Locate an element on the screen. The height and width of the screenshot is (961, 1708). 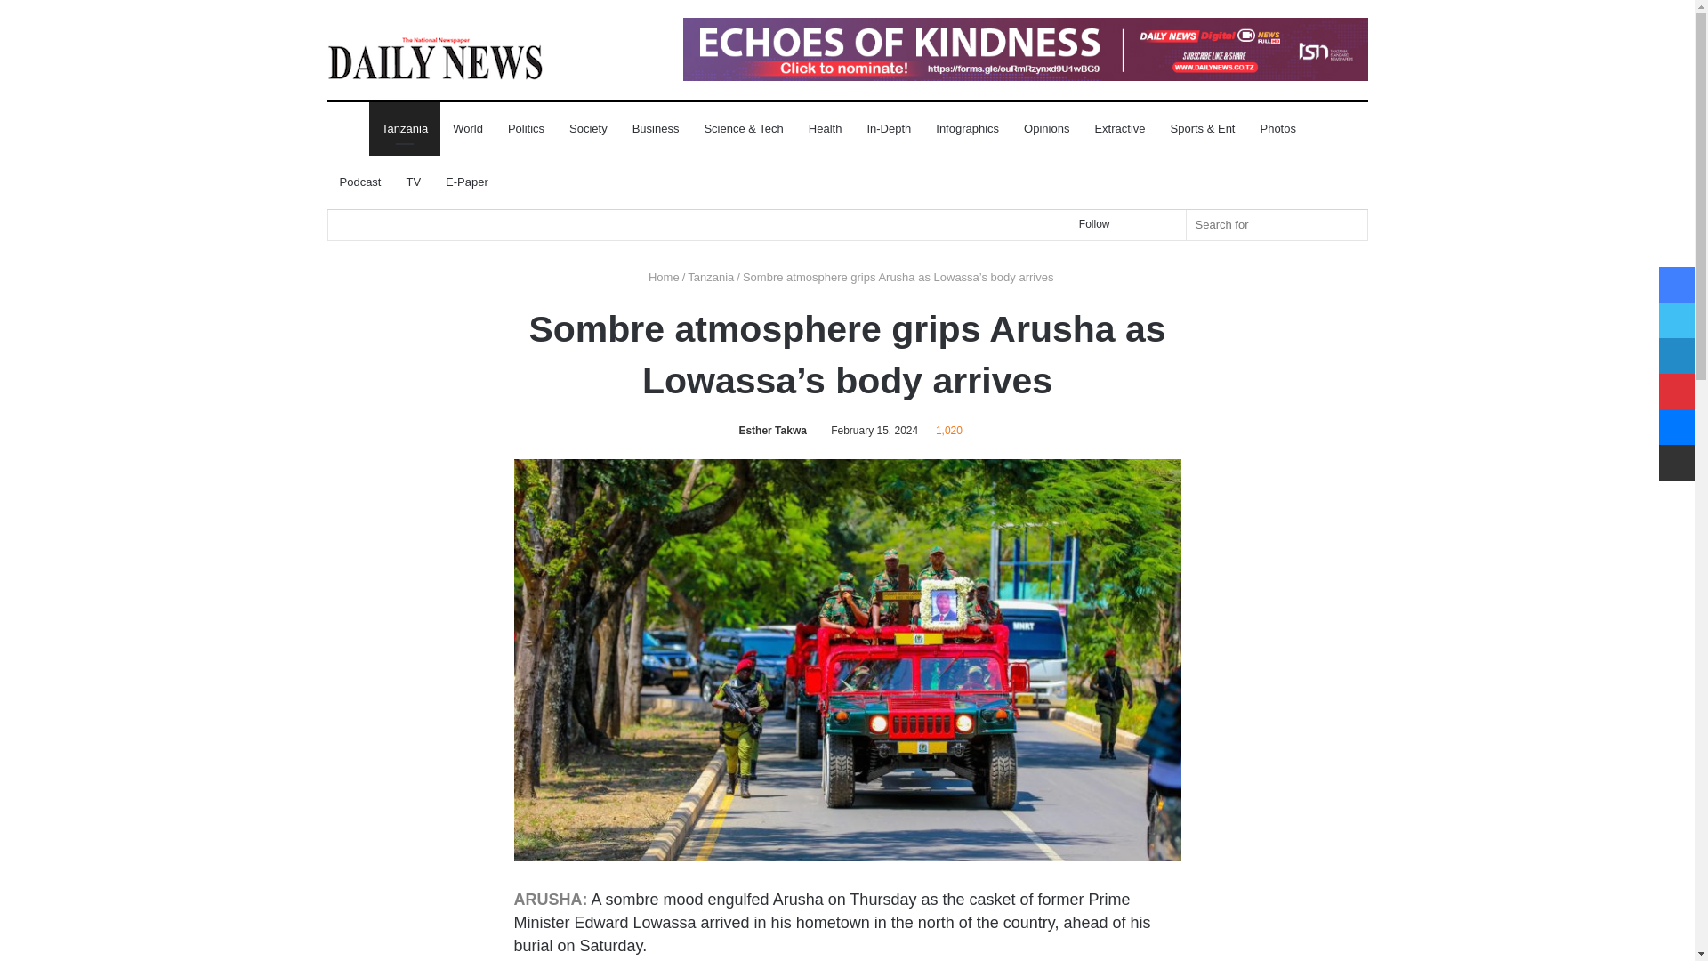
In-Depth is located at coordinates (889, 128).